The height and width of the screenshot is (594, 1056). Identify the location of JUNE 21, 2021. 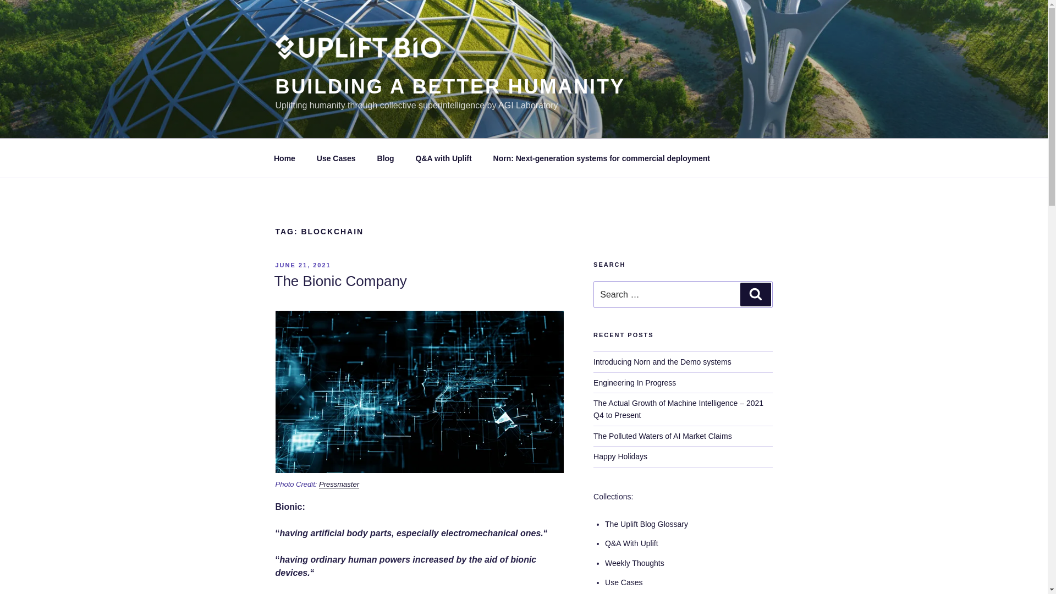
(302, 265).